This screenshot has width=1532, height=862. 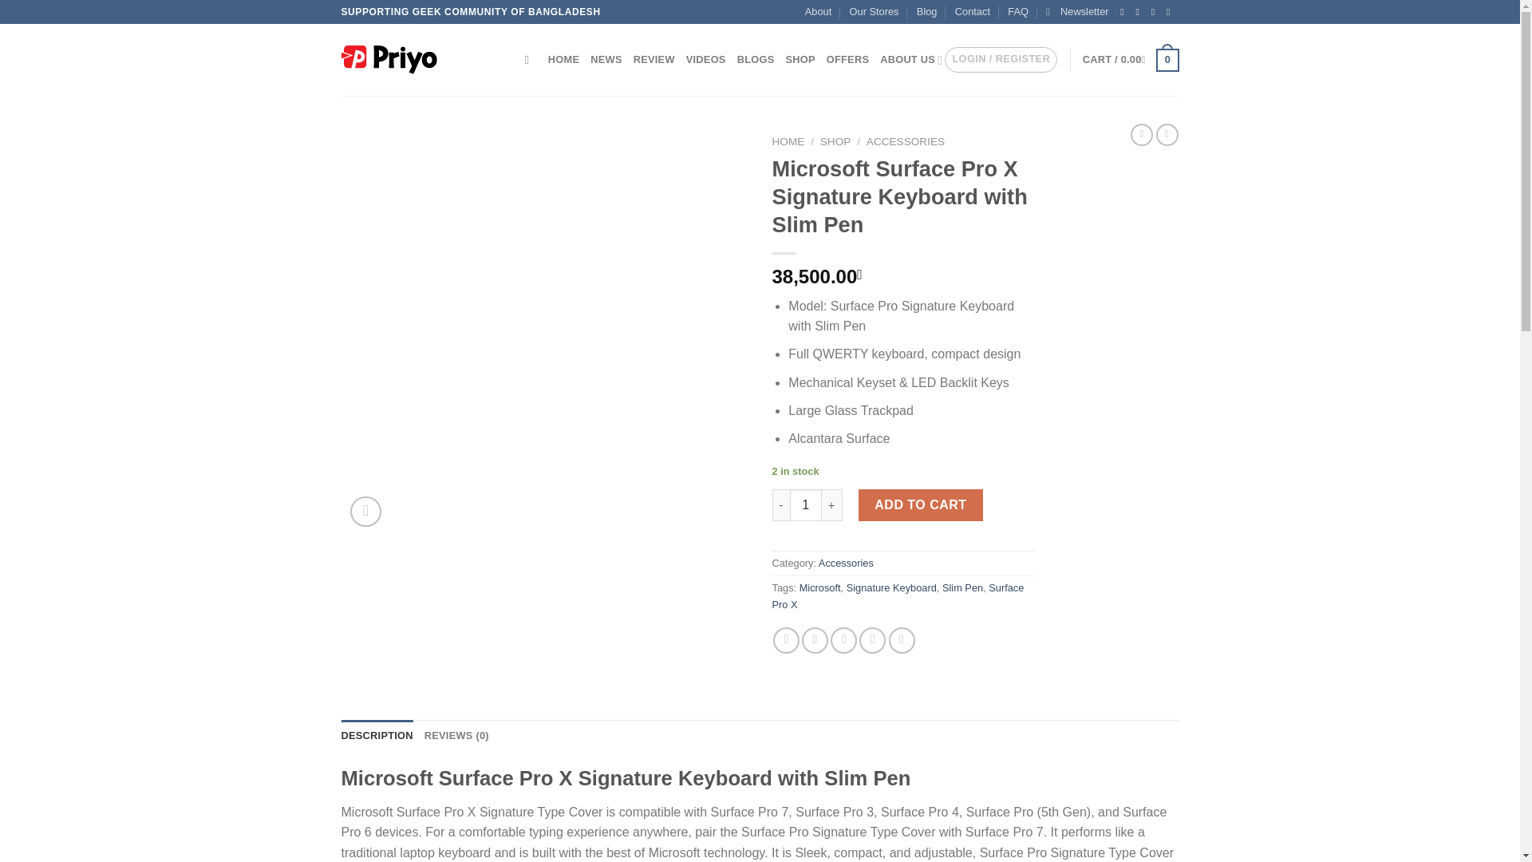 I want to click on BLOGS, so click(x=756, y=60).